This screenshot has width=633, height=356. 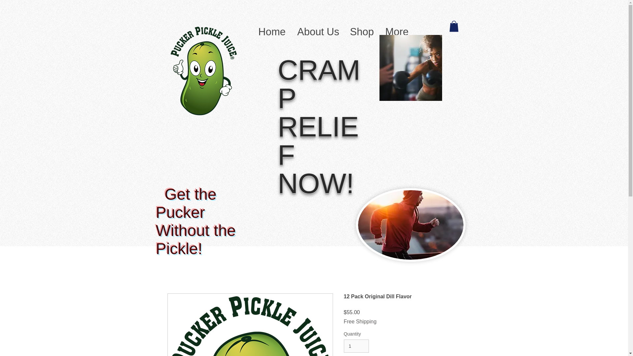 What do you see at coordinates (361, 30) in the screenshot?
I see `Shop` at bounding box center [361, 30].